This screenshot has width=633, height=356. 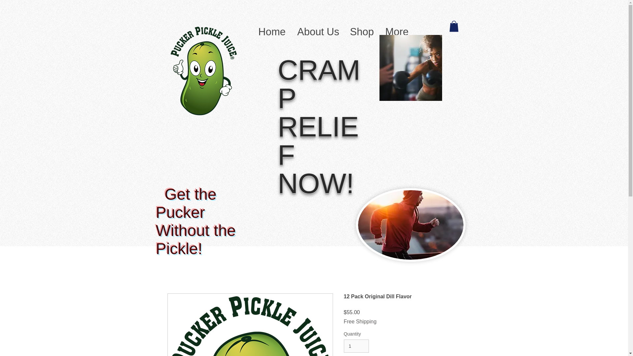 What do you see at coordinates (361, 30) in the screenshot?
I see `Shop` at bounding box center [361, 30].